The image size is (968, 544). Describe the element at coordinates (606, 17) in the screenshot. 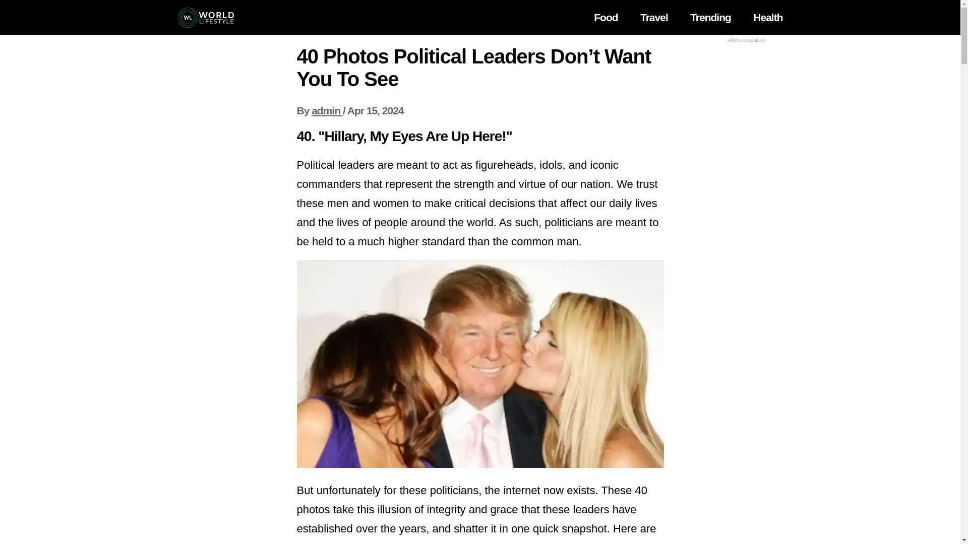

I see `Food` at that location.